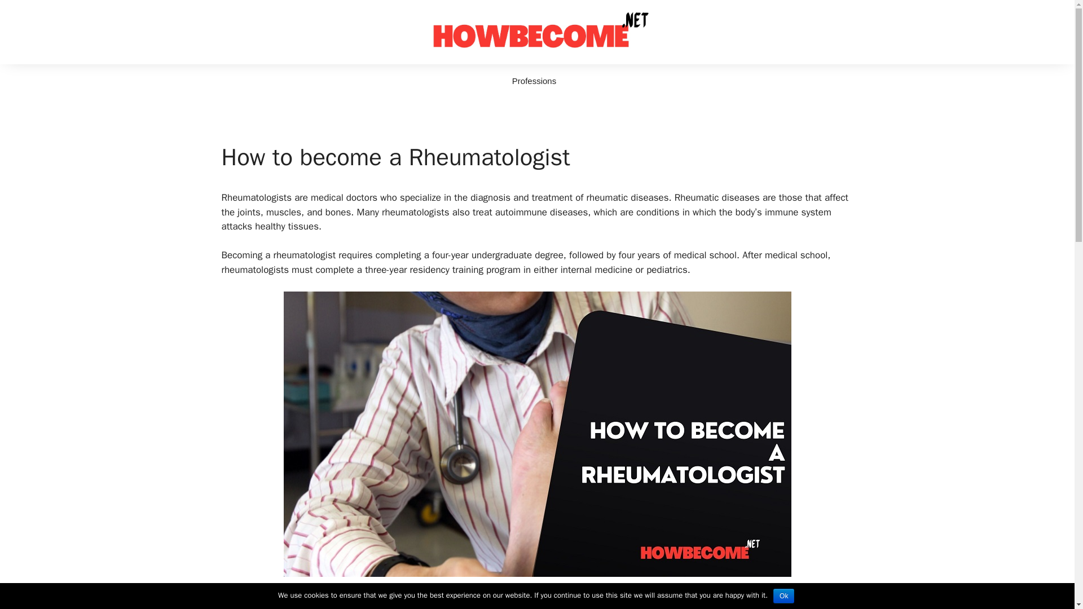 Image resolution: width=1083 pixels, height=609 pixels. I want to click on Professions, so click(534, 81).